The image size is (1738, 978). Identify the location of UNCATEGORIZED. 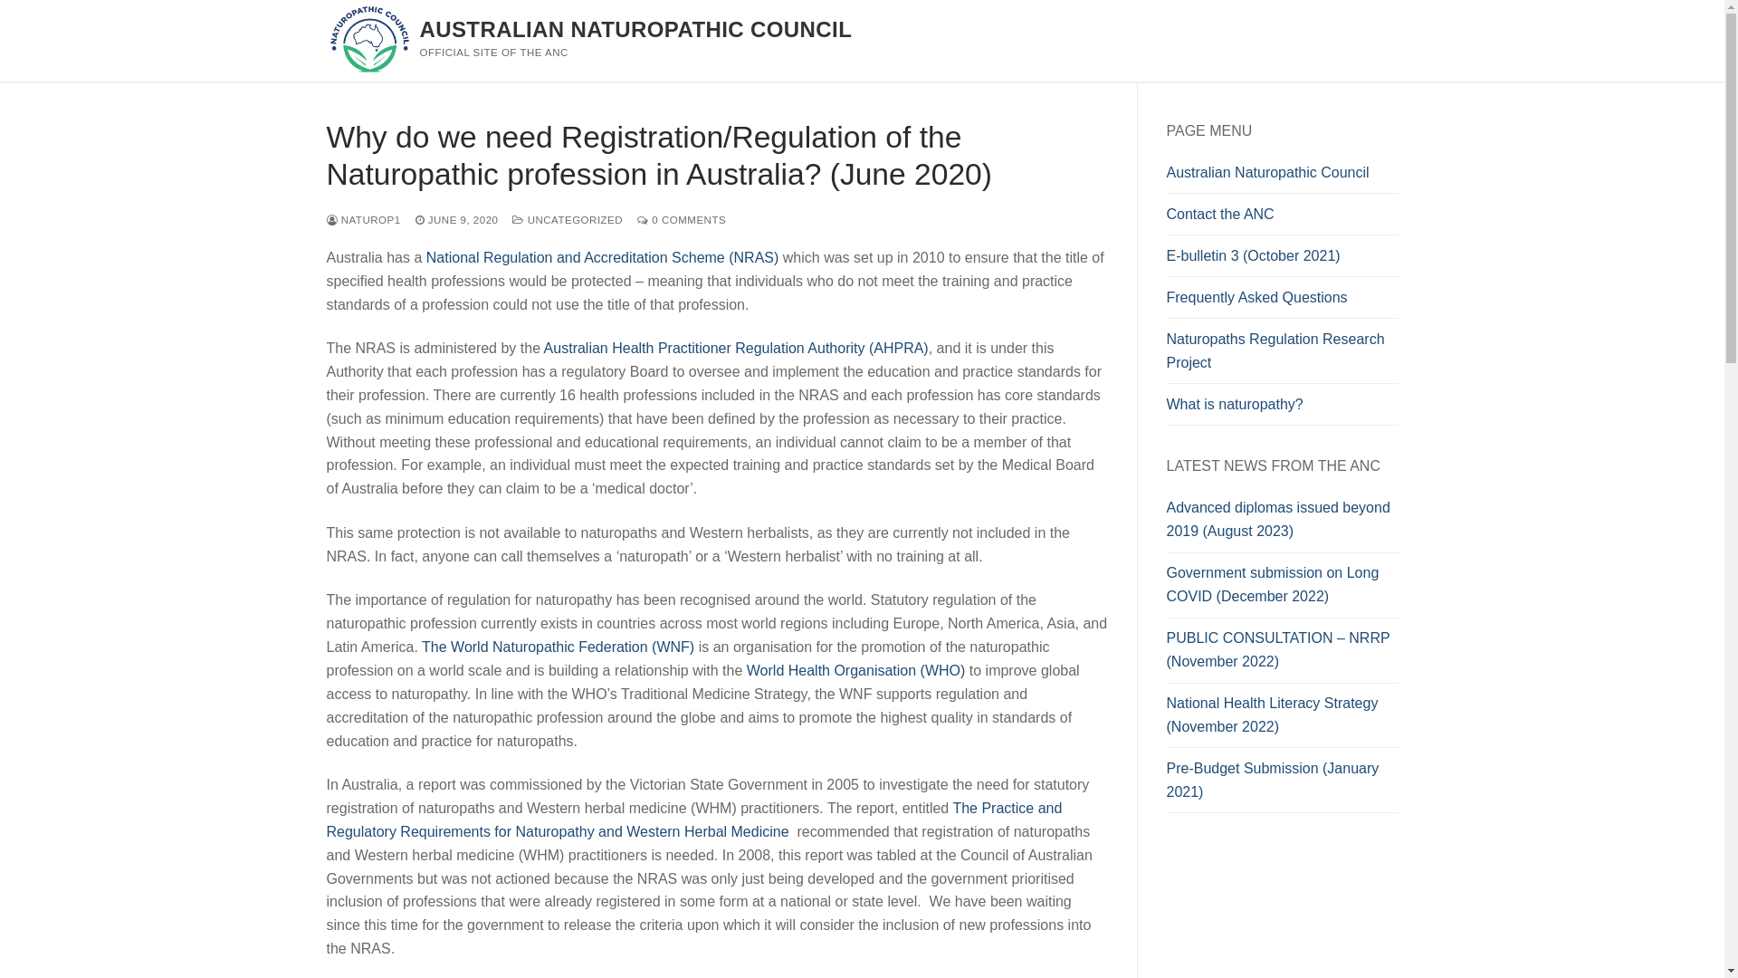
(568, 220).